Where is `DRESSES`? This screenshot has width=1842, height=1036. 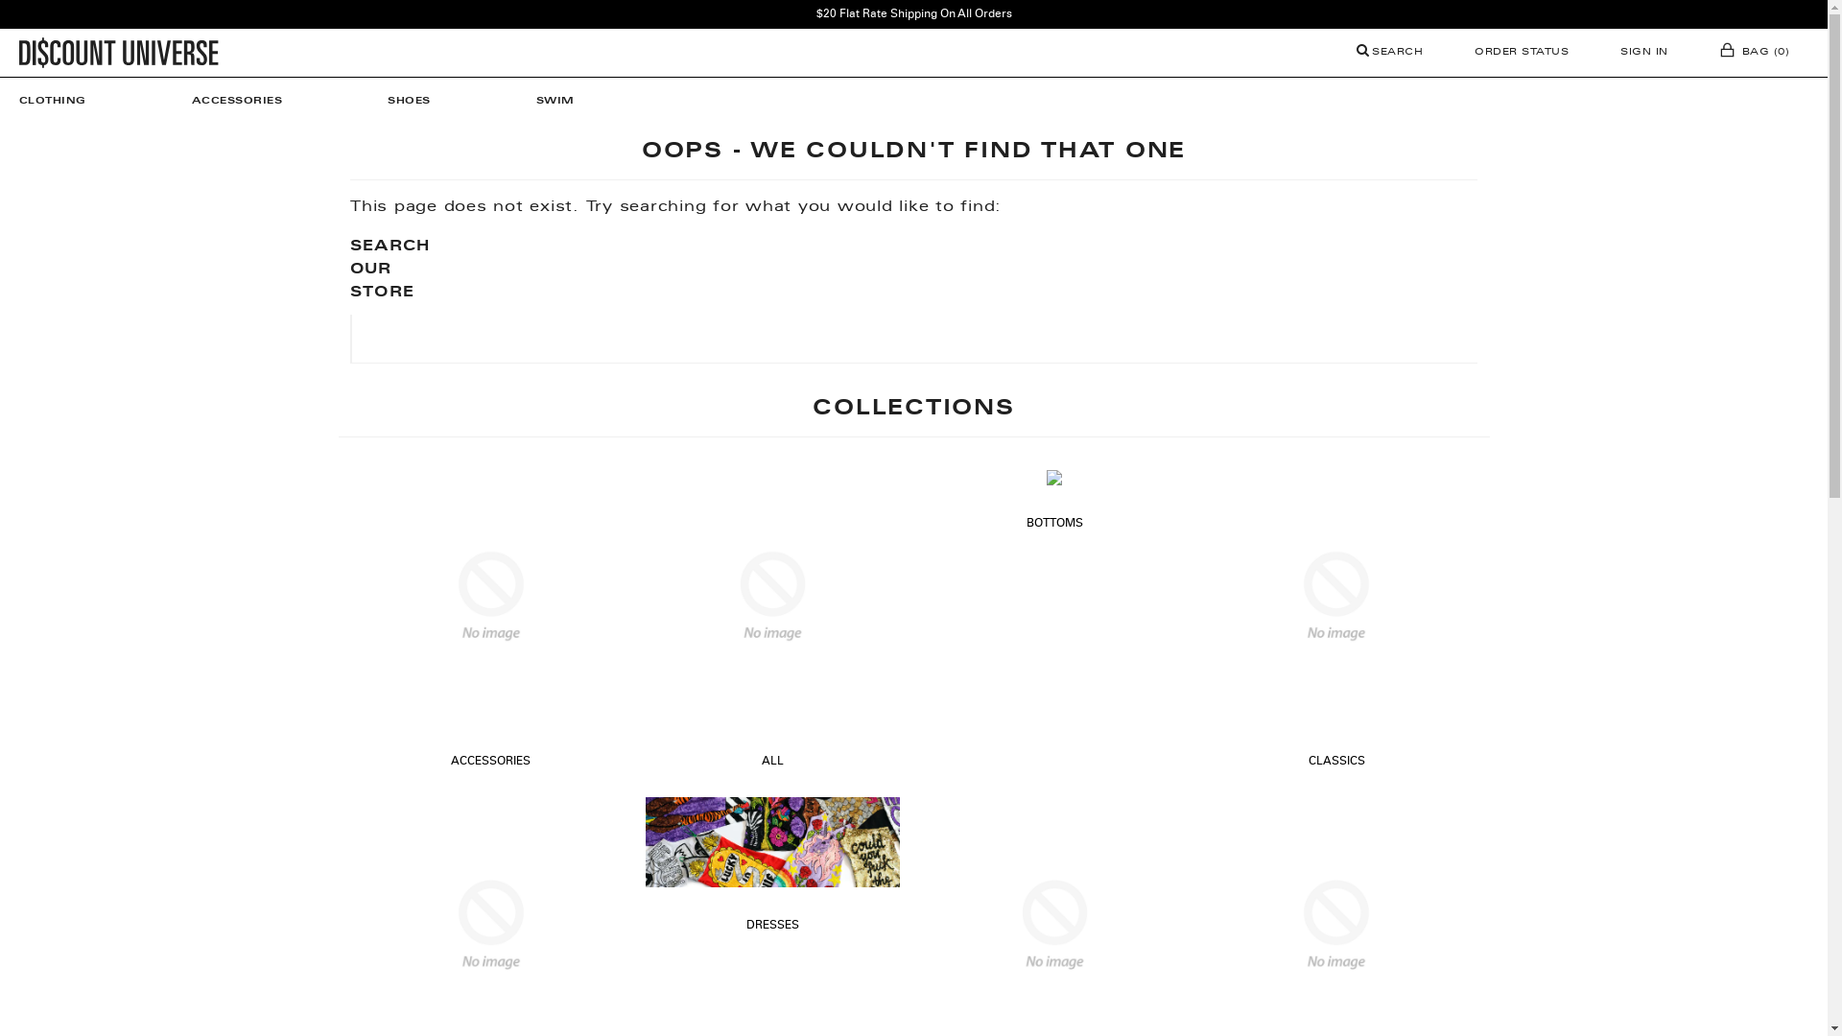 DRESSES is located at coordinates (773, 926).